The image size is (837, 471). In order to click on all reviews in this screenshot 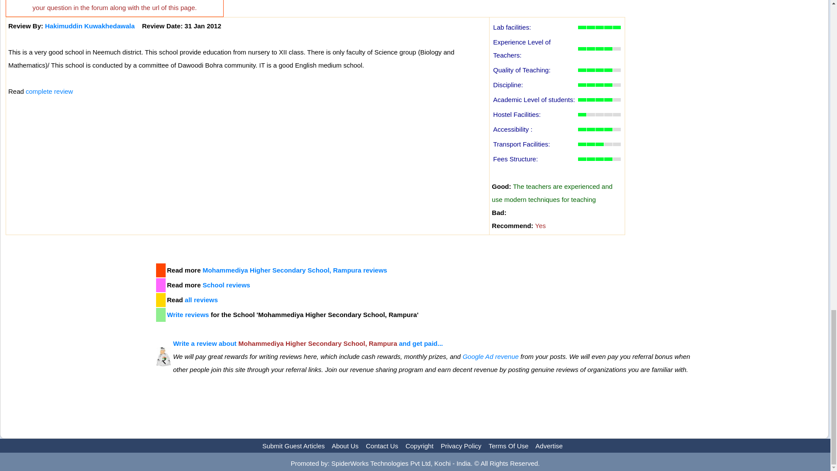, I will do `click(201, 300)`.